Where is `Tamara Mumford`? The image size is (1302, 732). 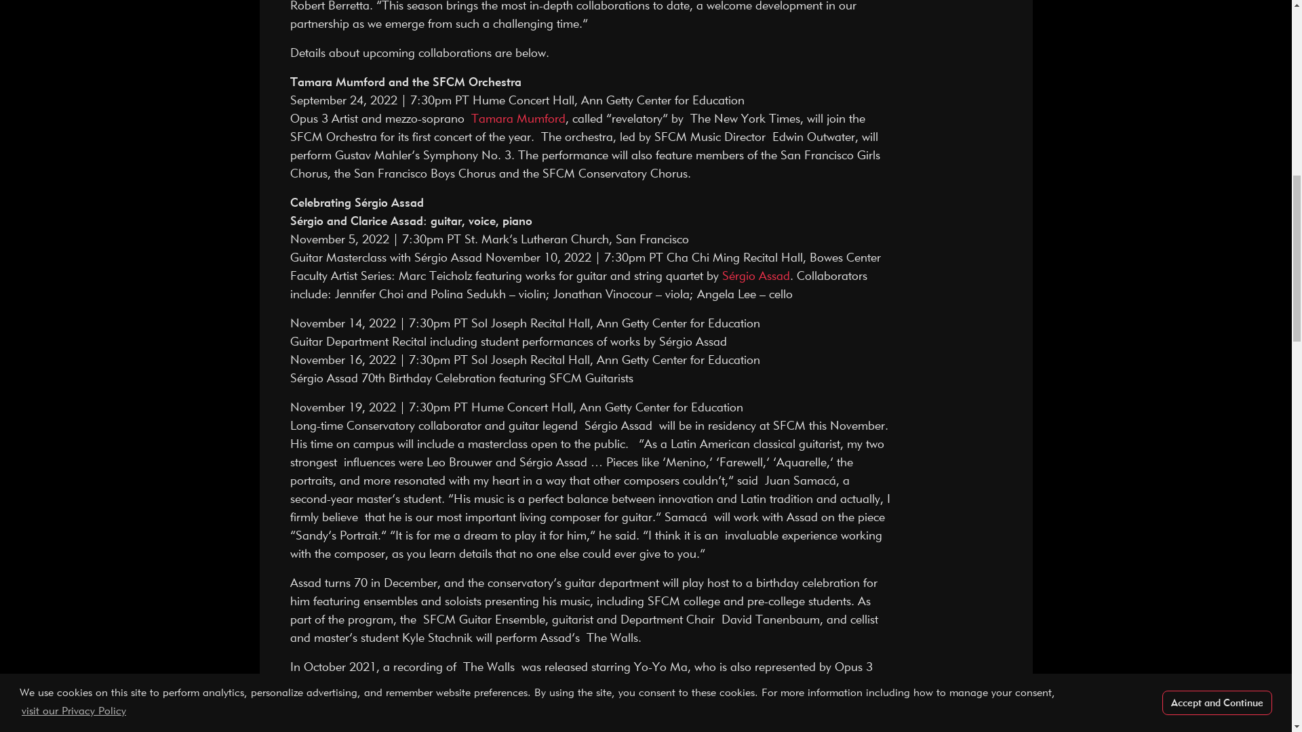 Tamara Mumford is located at coordinates (517, 118).